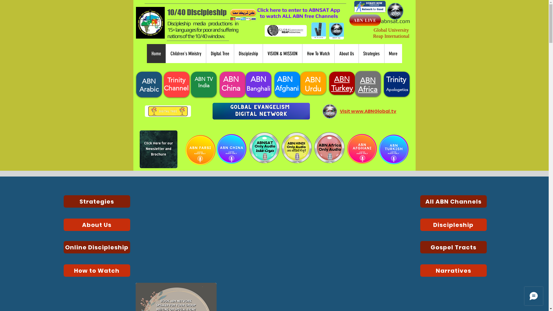 The height and width of the screenshot is (311, 553). Describe the element at coordinates (204, 82) in the screenshot. I see `ABN TV India` at that location.